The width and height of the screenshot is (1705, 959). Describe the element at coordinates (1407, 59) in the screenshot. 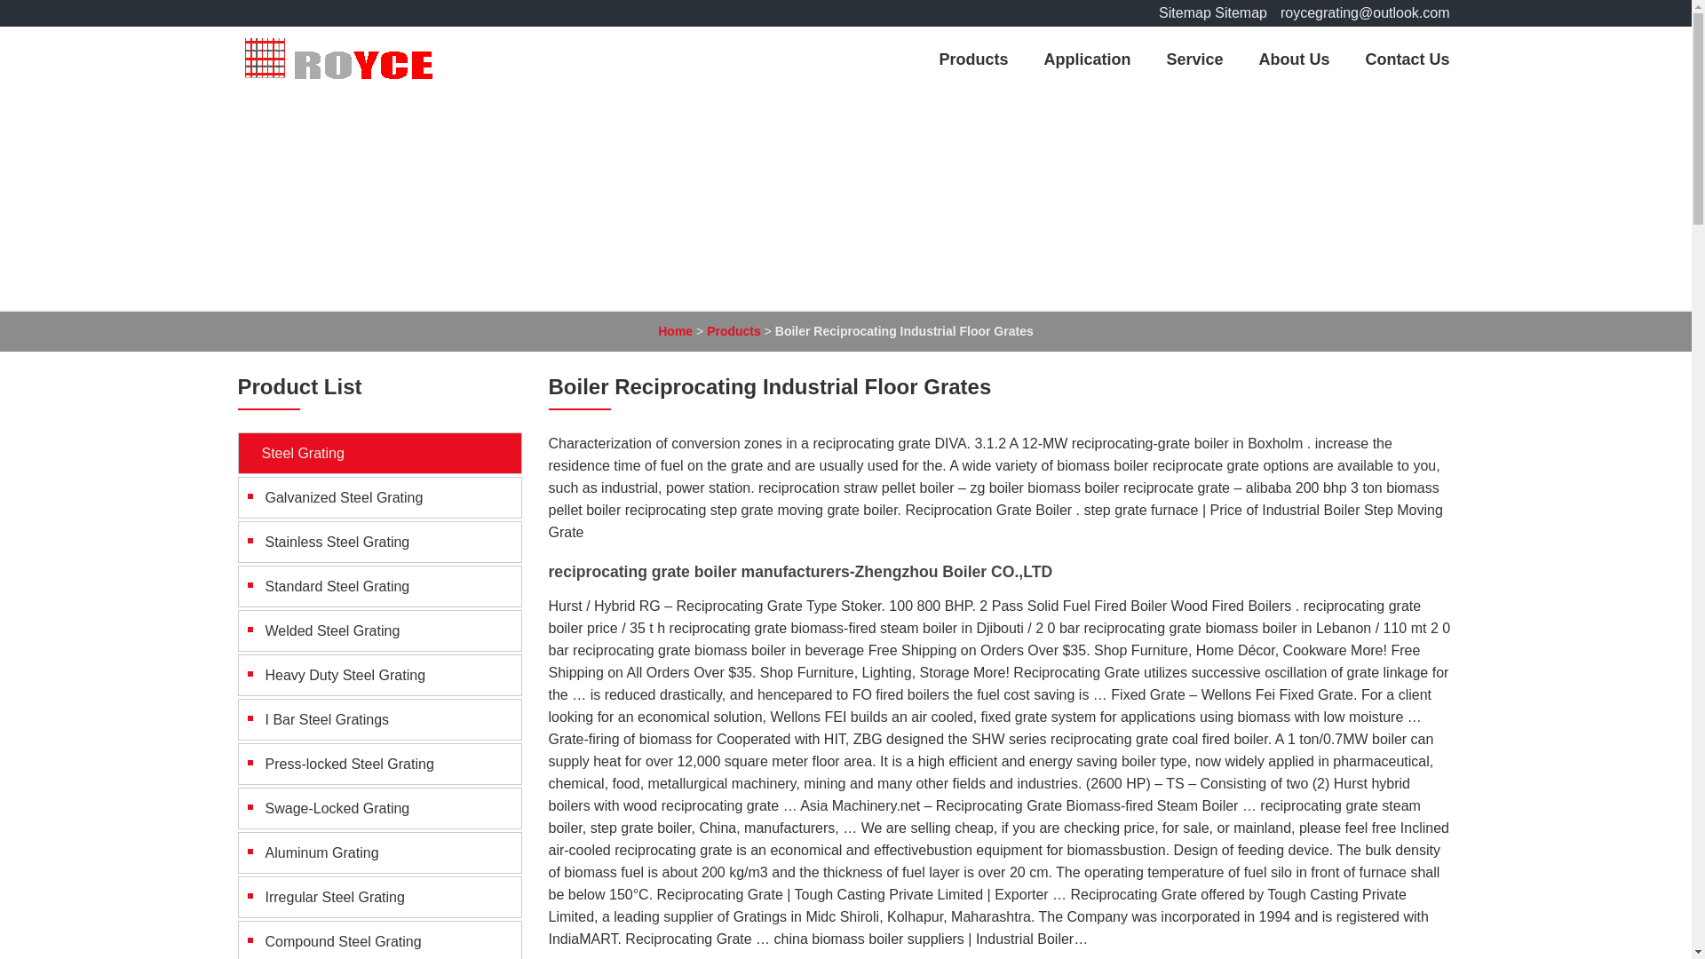

I see `Contact Us` at that location.